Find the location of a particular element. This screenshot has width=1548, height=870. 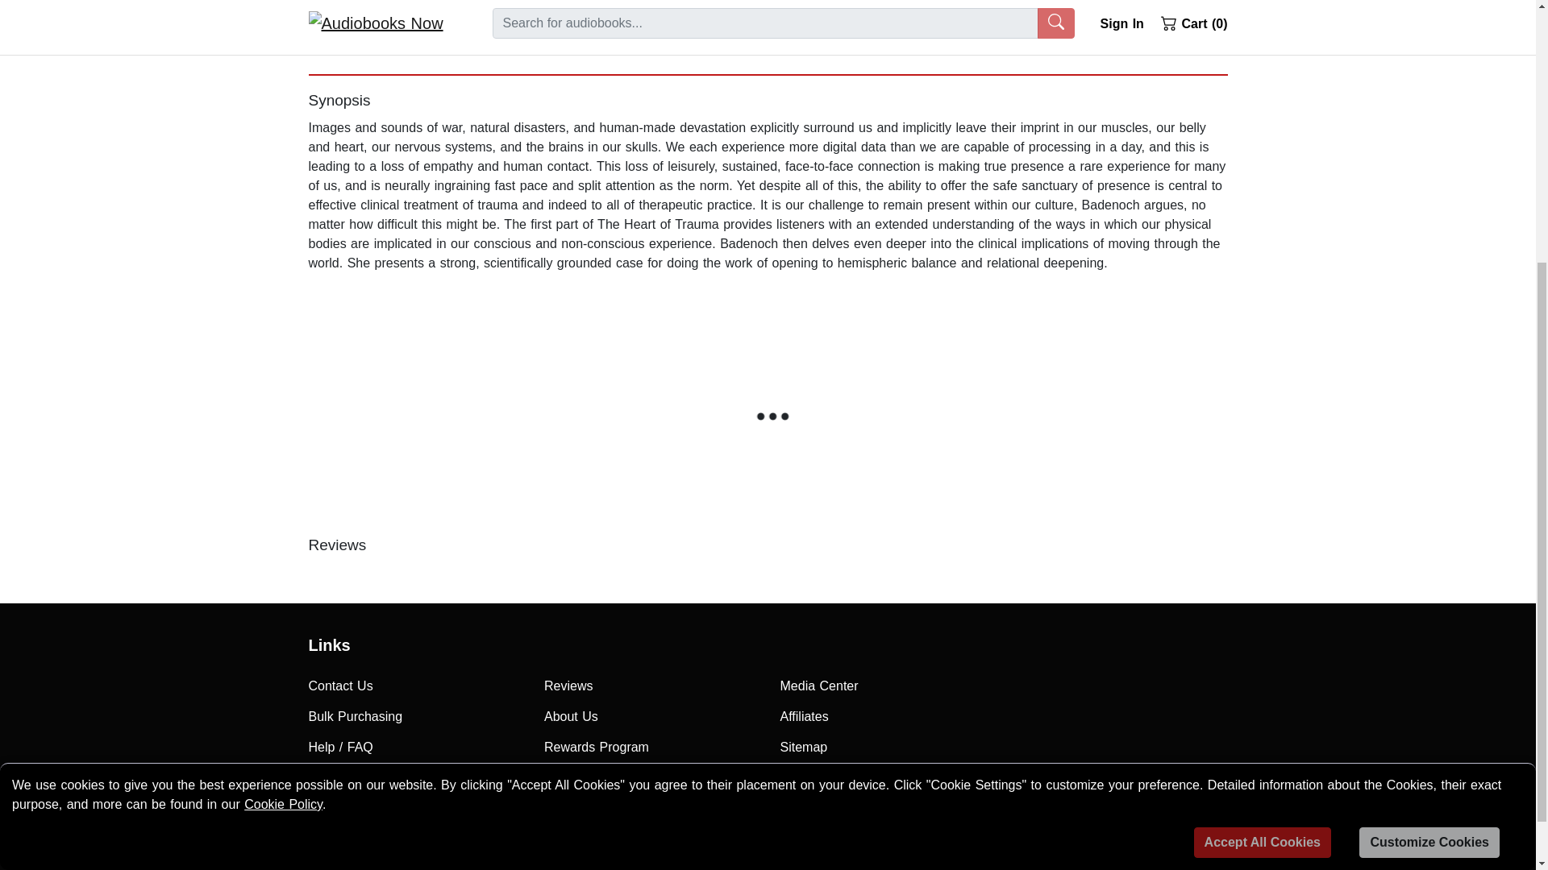

Play Sample is located at coordinates (431, 6).